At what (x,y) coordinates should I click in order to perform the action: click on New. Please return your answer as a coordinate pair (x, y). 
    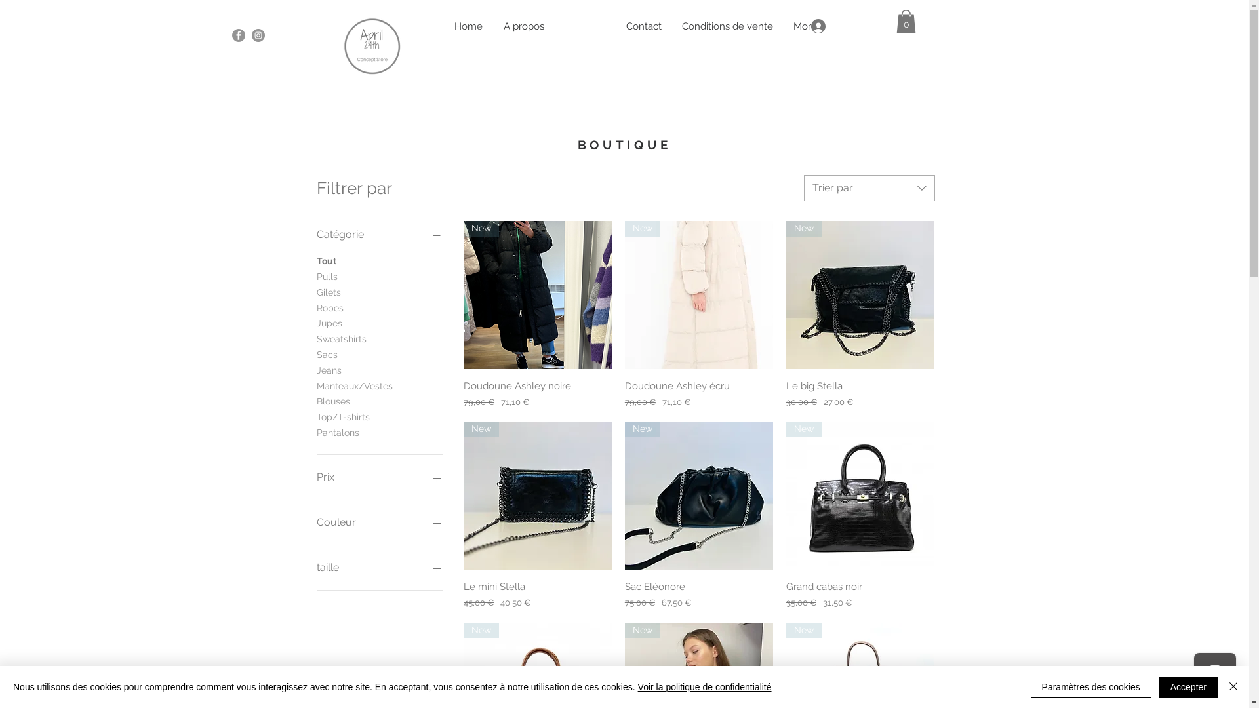
    Looking at the image, I should click on (860, 295).